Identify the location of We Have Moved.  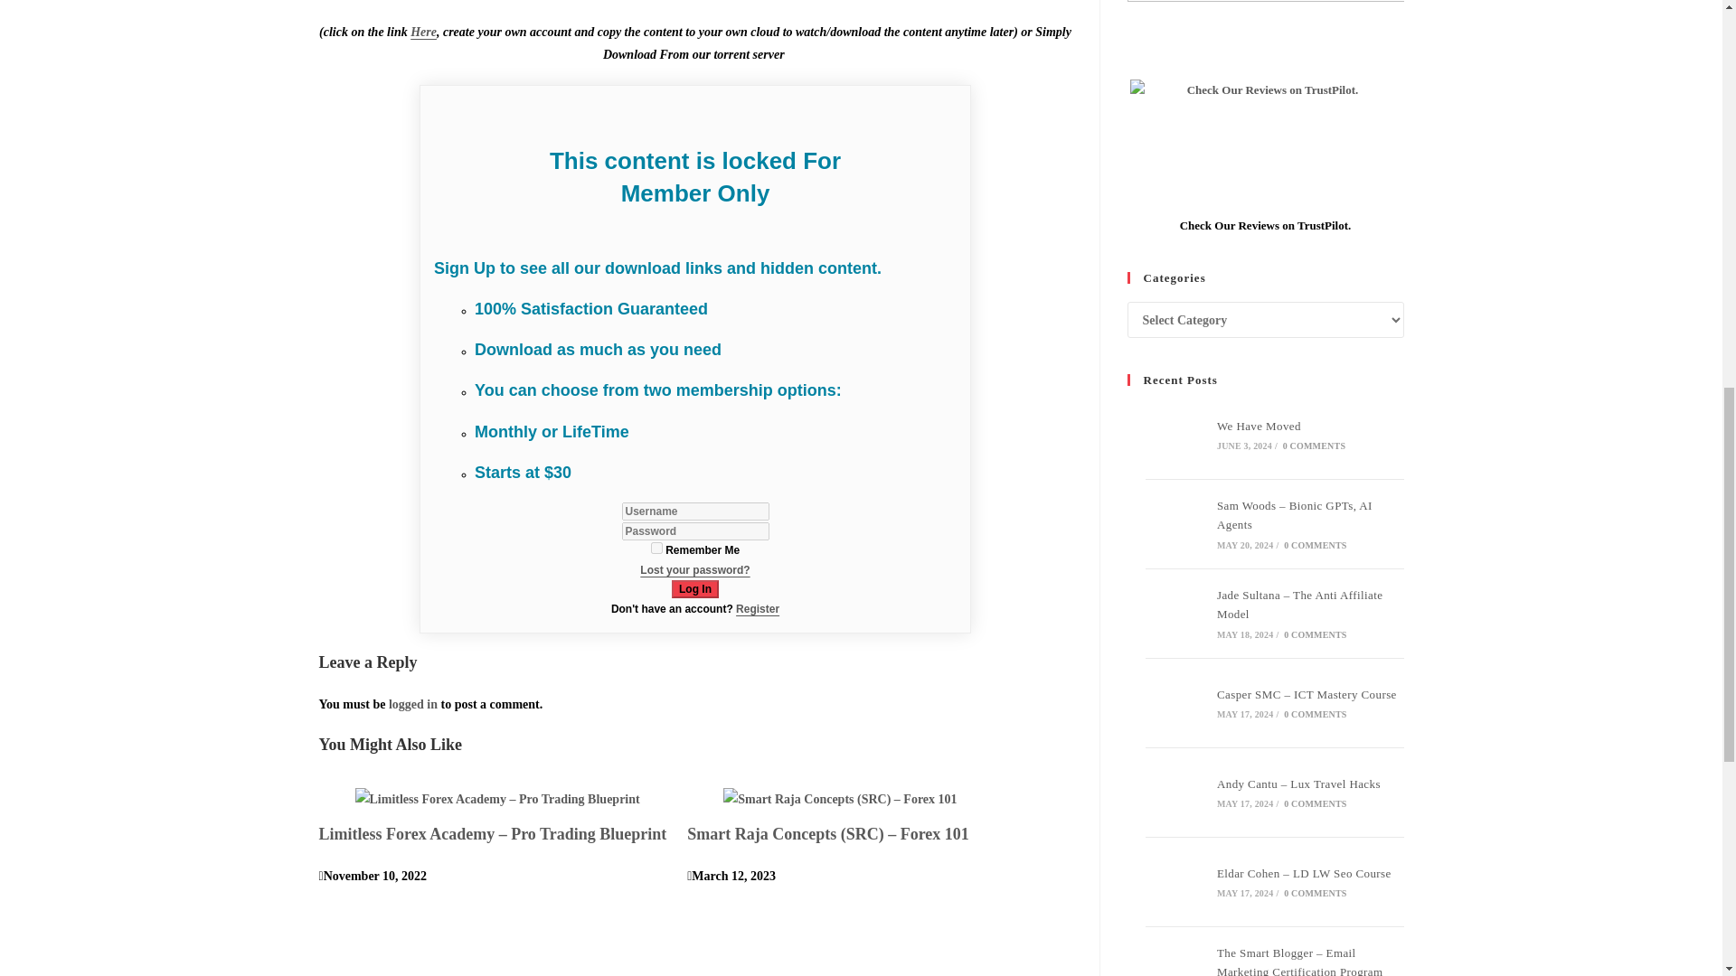
(1175, 435).